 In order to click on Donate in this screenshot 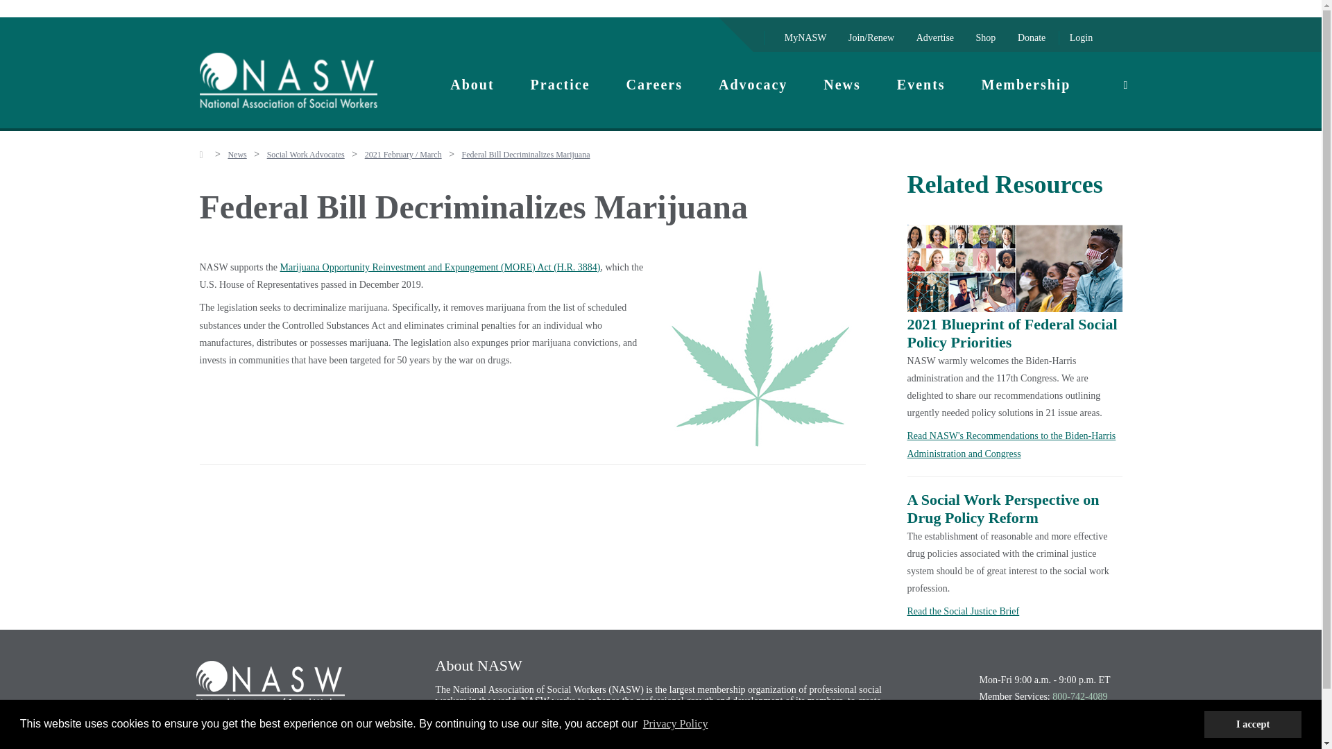, I will do `click(1031, 37)`.